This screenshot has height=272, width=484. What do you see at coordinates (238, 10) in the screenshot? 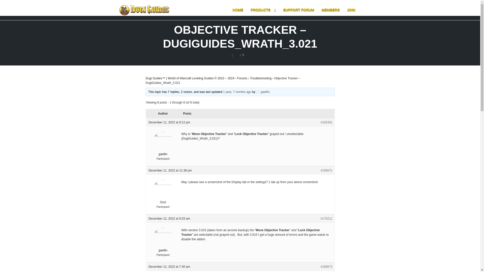
I see `SUPPORT FORUM` at bounding box center [238, 10].